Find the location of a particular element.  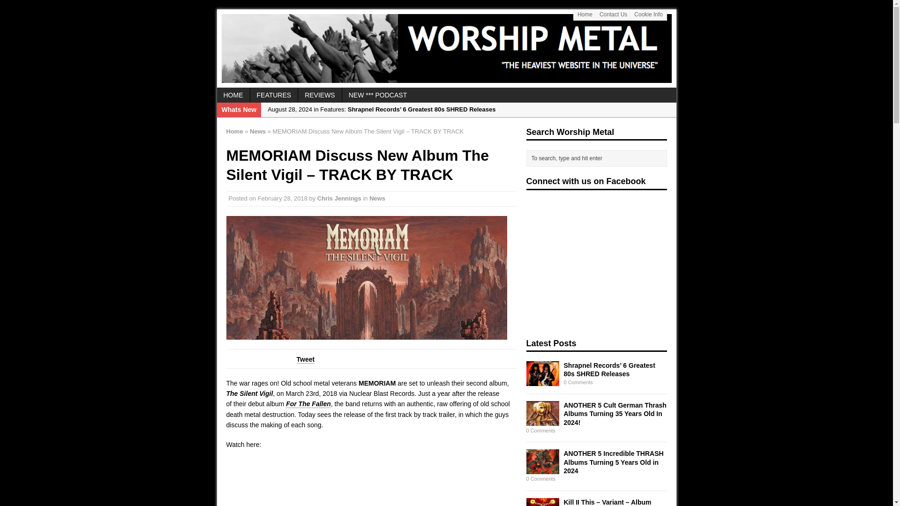

News is located at coordinates (258, 131).